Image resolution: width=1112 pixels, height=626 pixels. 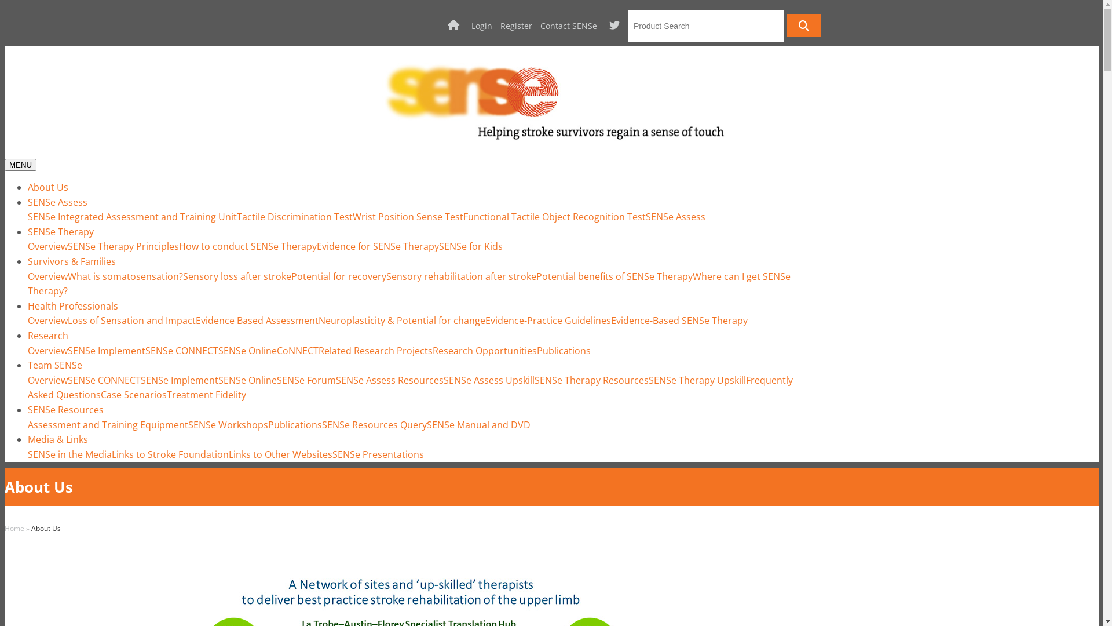 I want to click on Links to Stroke Foundation, so click(x=170, y=454).